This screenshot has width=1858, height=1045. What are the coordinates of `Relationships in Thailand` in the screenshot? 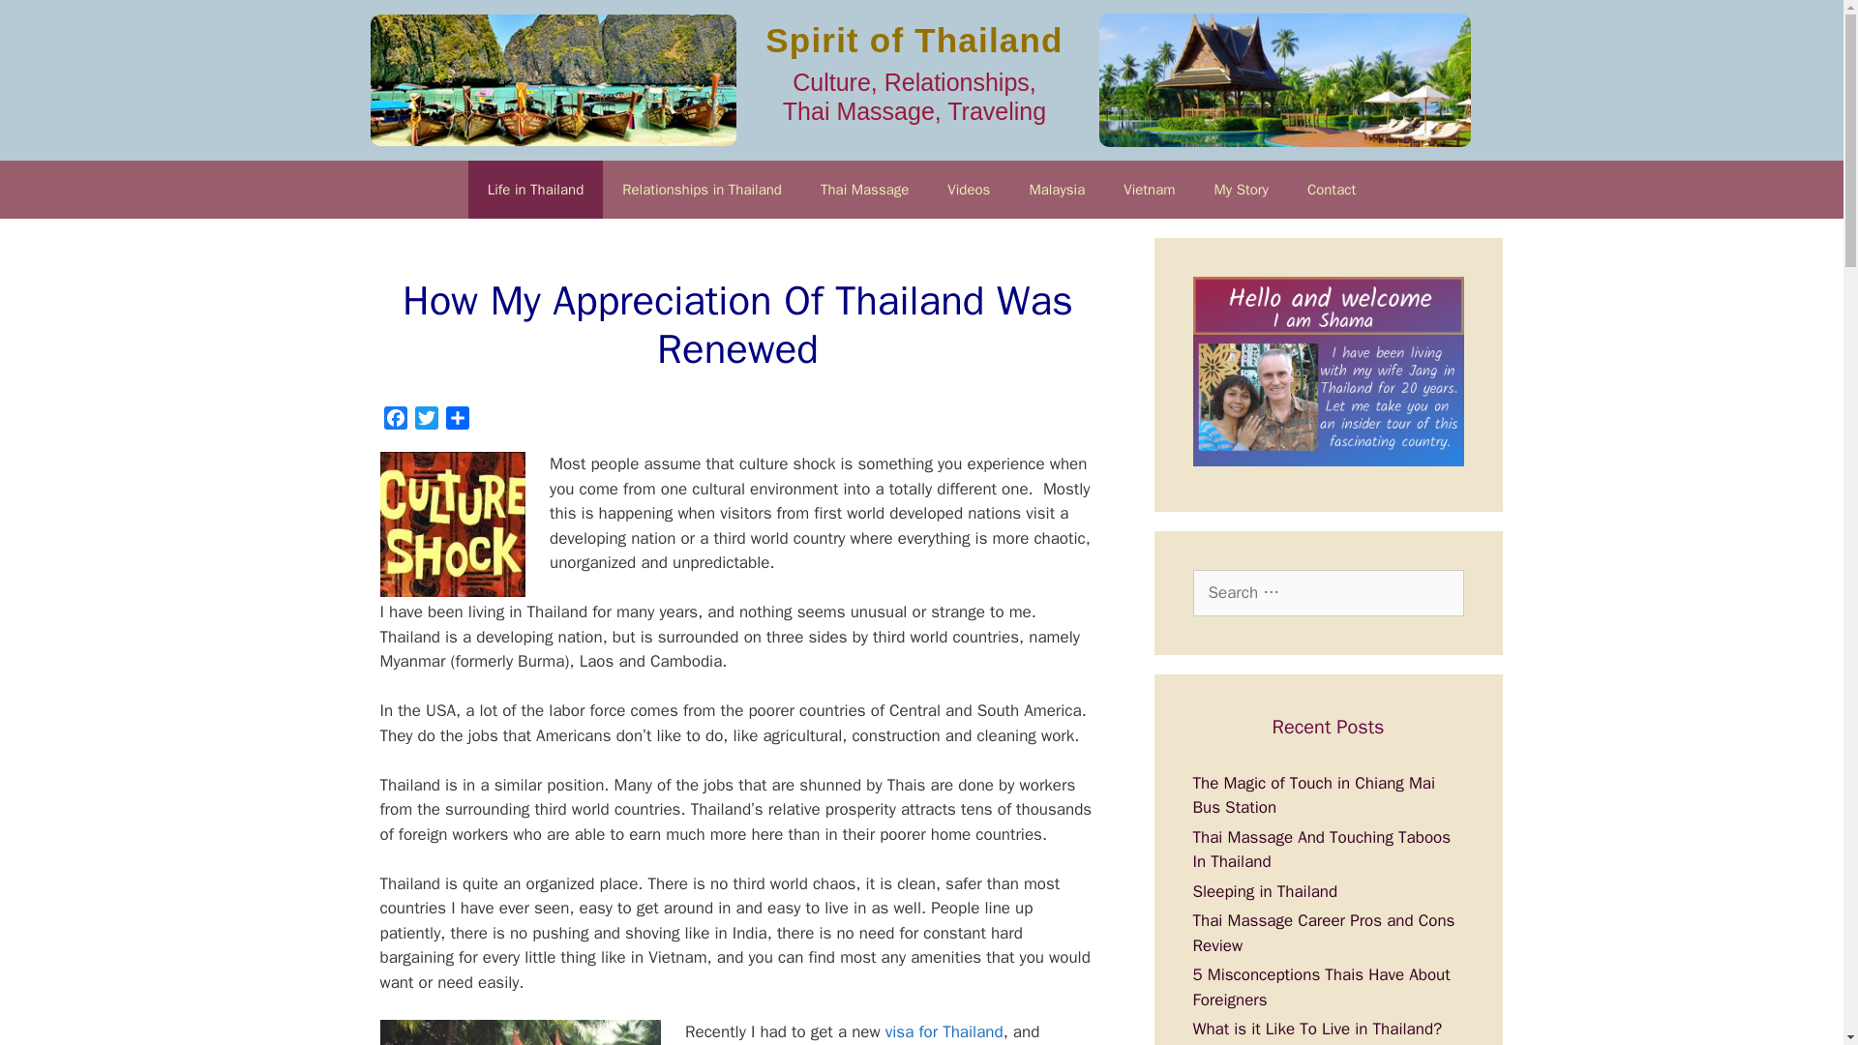 It's located at (701, 190).